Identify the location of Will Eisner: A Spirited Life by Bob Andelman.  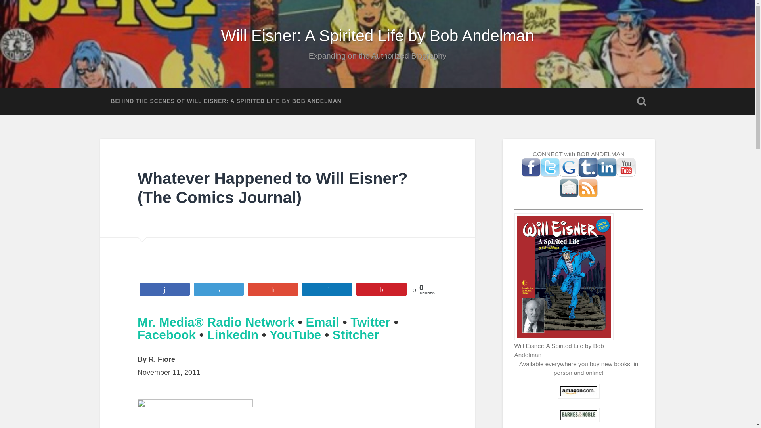
(377, 36).